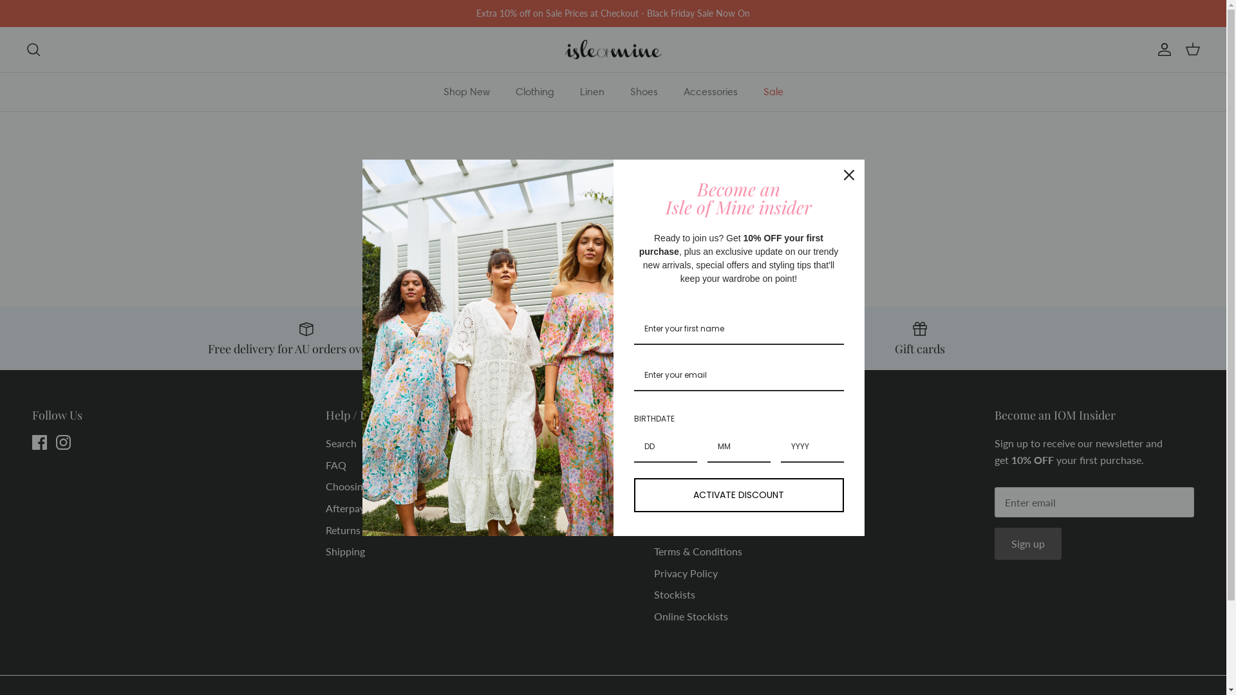  What do you see at coordinates (345, 508) in the screenshot?
I see `Afterpay` at bounding box center [345, 508].